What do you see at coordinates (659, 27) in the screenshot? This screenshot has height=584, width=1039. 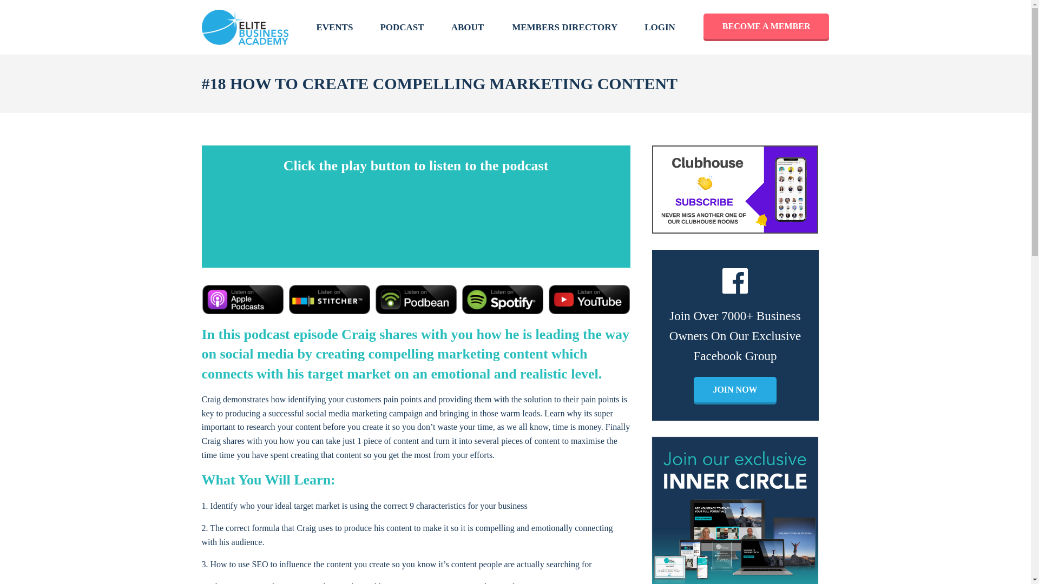 I see `LOGIN` at bounding box center [659, 27].